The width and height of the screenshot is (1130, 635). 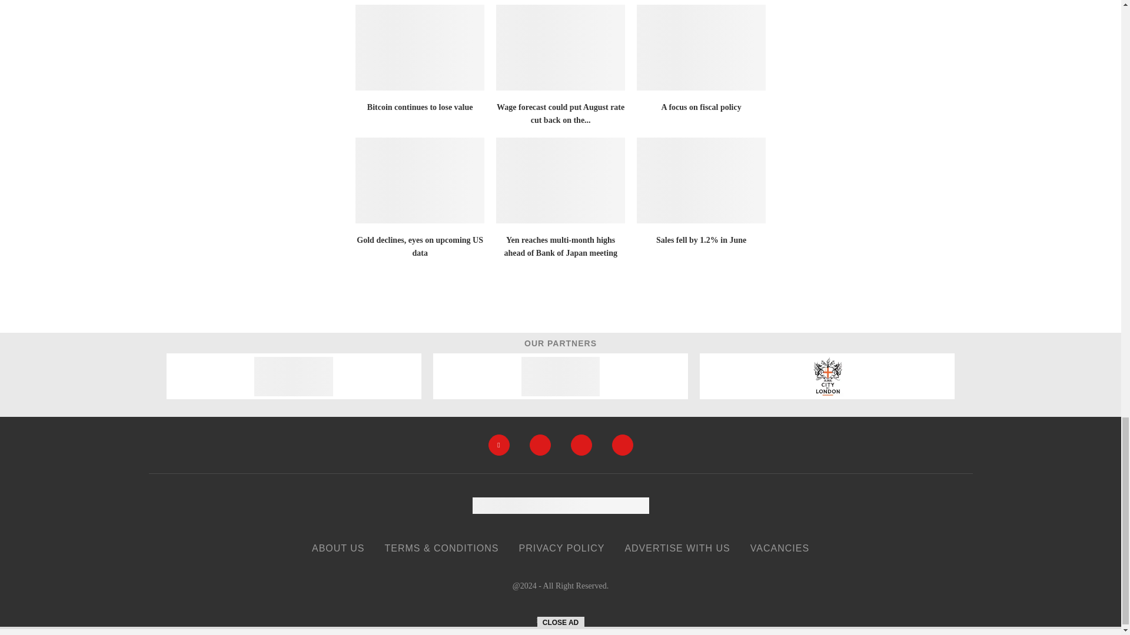 I want to click on Wage forecast could put August rate cut back on the map, so click(x=560, y=47).